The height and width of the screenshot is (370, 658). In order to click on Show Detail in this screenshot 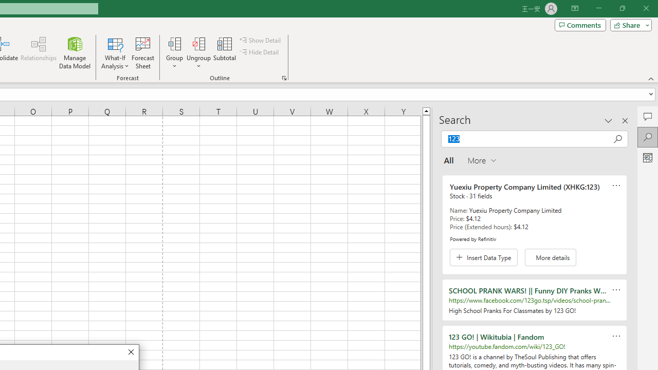, I will do `click(261, 40)`.